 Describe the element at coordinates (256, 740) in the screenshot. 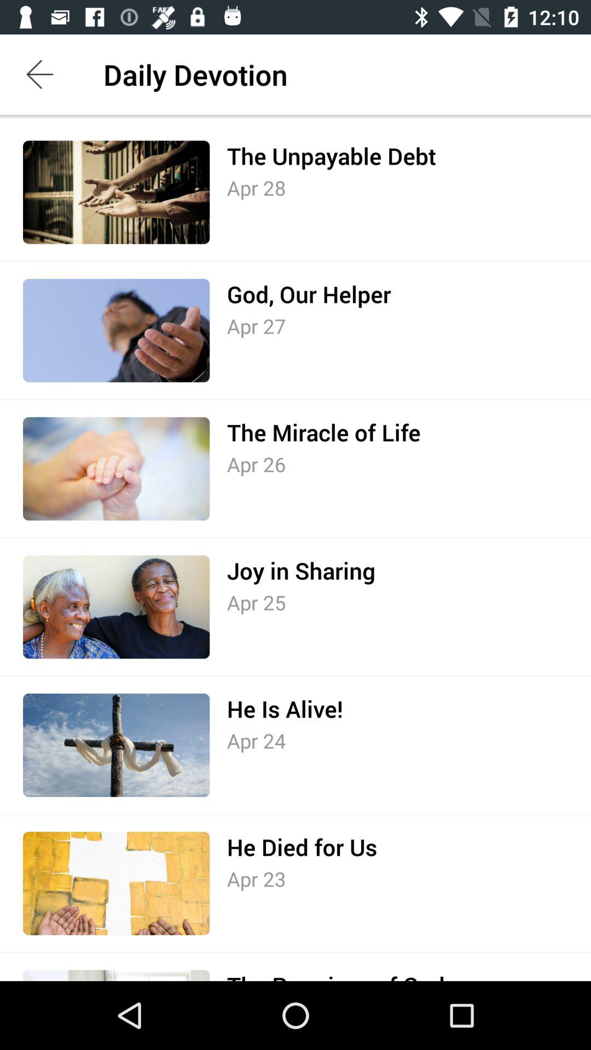

I see `tap the icon below the he is alive! icon` at that location.